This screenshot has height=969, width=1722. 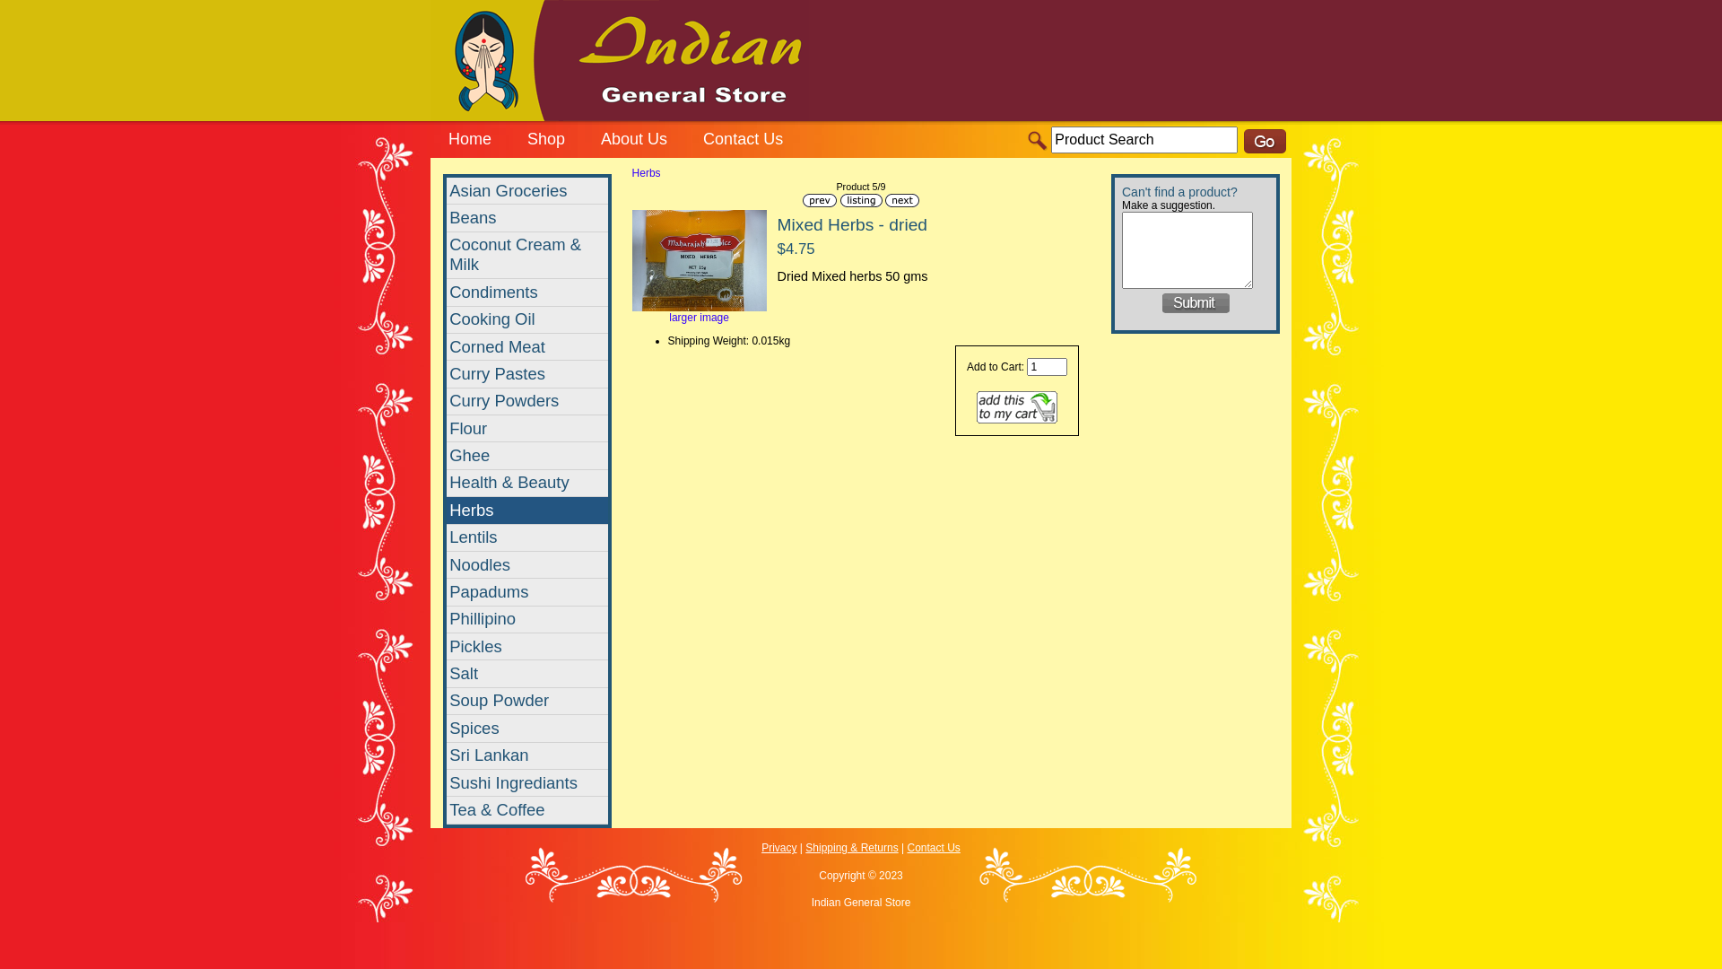 What do you see at coordinates (527, 256) in the screenshot?
I see `Coconut Cream & Milk` at bounding box center [527, 256].